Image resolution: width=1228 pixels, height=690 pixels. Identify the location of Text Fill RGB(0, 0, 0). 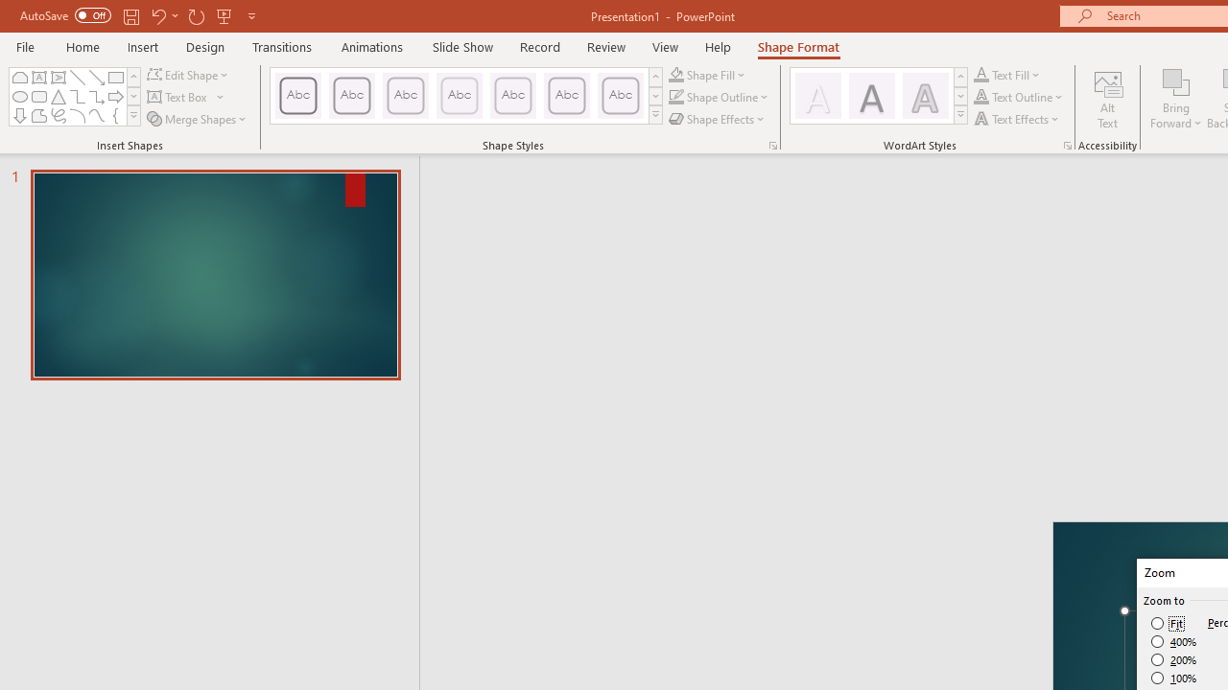
(981, 75).